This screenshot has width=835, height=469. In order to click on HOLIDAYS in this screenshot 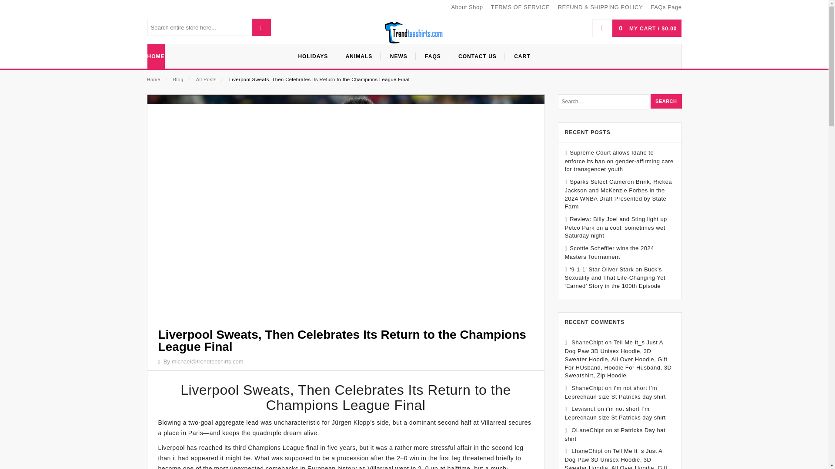, I will do `click(313, 56)`.